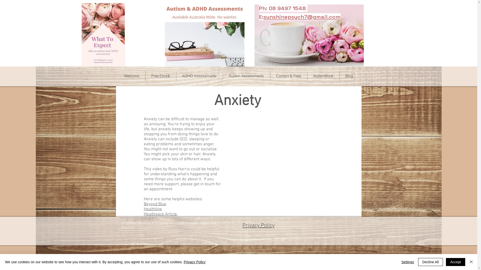 The height and width of the screenshot is (270, 481). Describe the element at coordinates (289, 76) in the screenshot. I see `Contact & Fees` at that location.